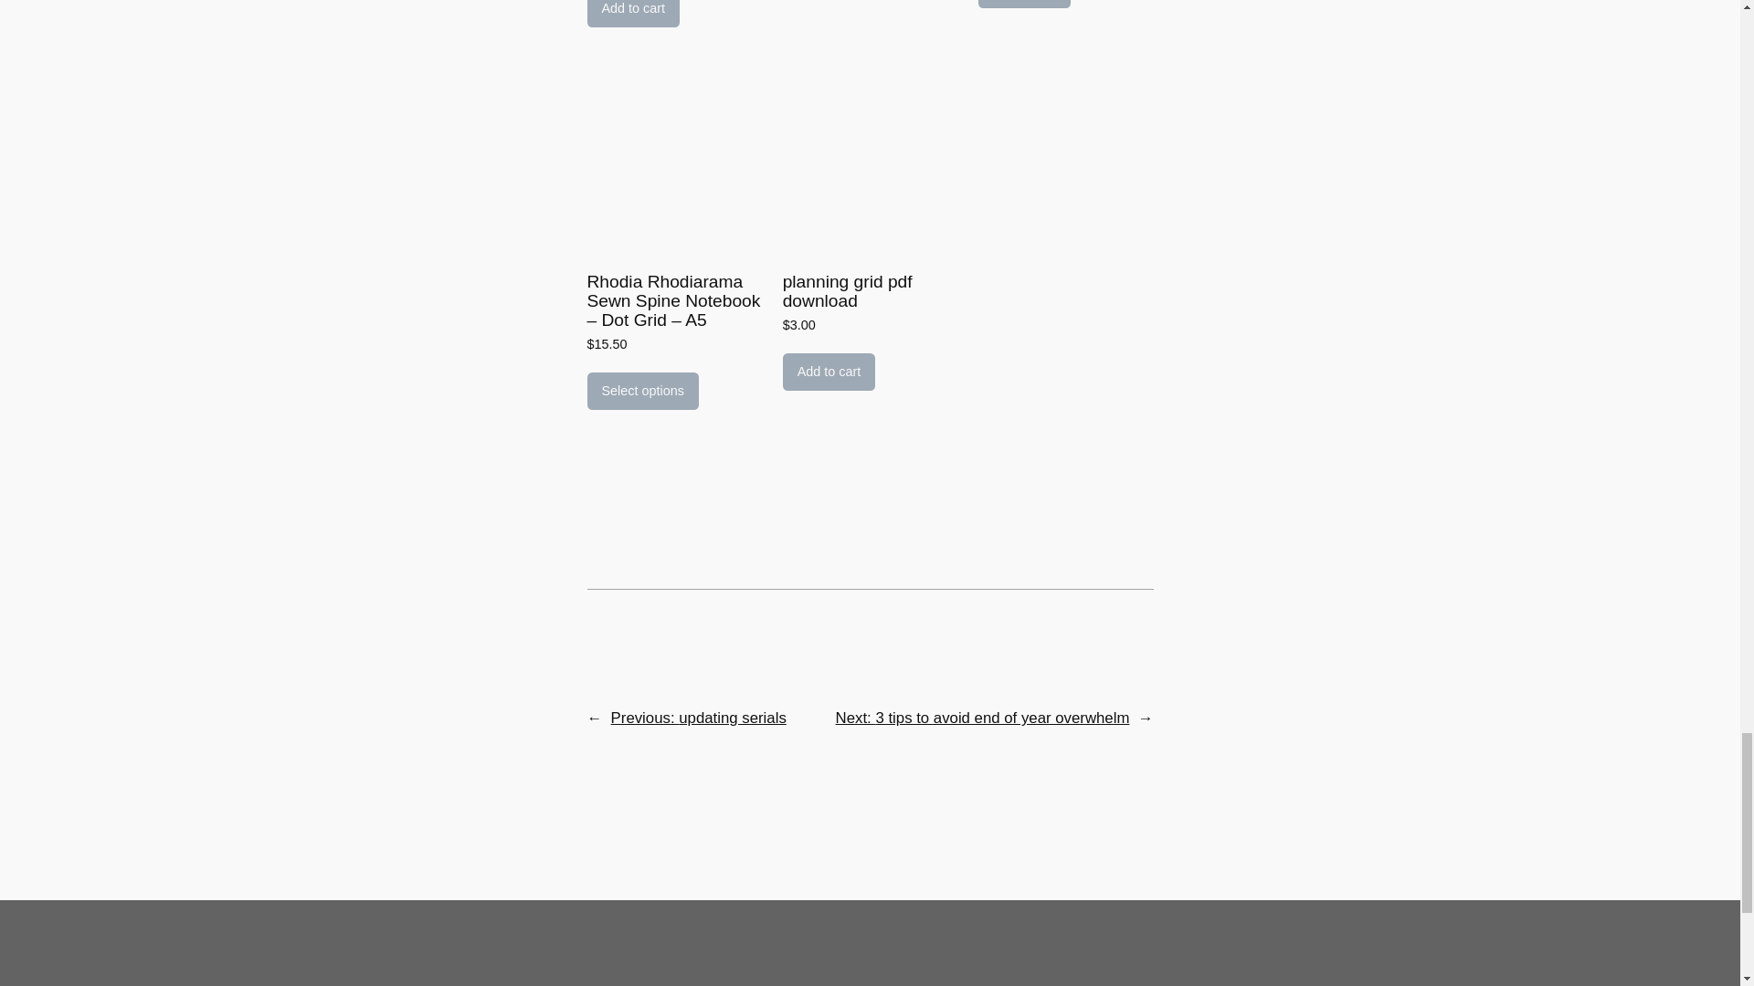  Describe the element at coordinates (983, 718) in the screenshot. I see `Next: 3 tips to avoid end of year overwhelm` at that location.